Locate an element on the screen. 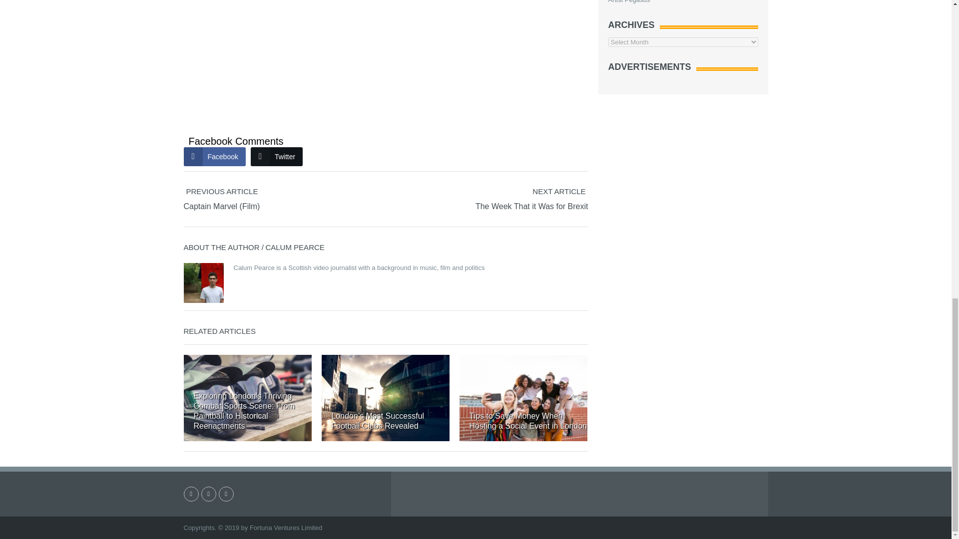  Posts by Calum Pearce is located at coordinates (295, 248).